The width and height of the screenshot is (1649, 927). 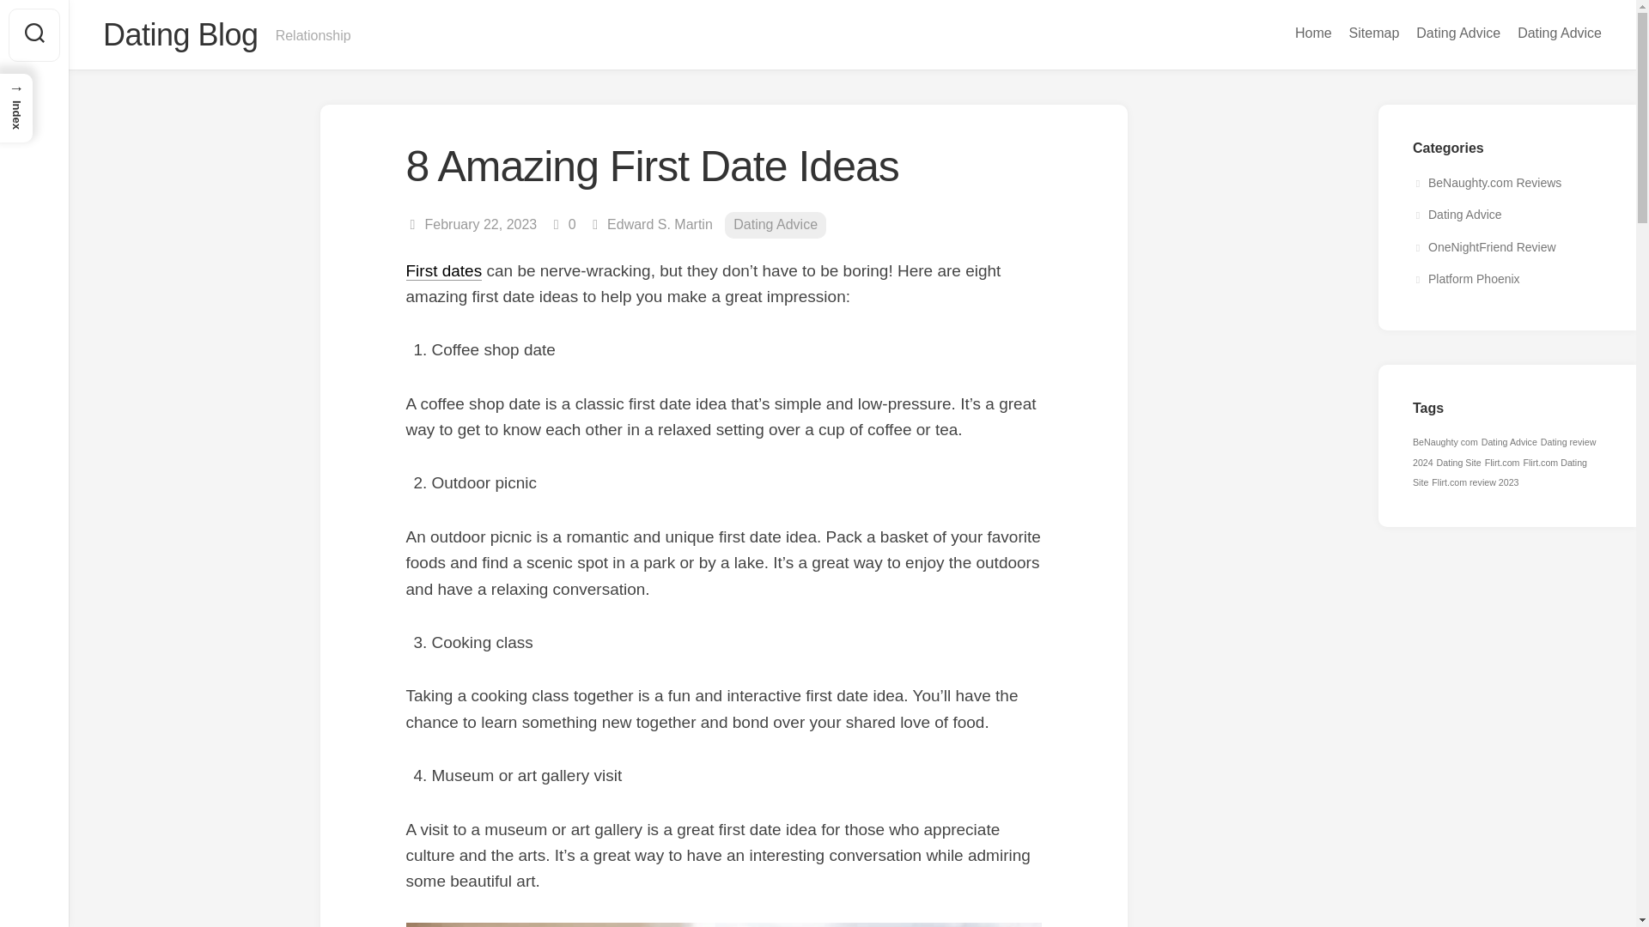 I want to click on BeNaughty.com Reviews, so click(x=1488, y=182).